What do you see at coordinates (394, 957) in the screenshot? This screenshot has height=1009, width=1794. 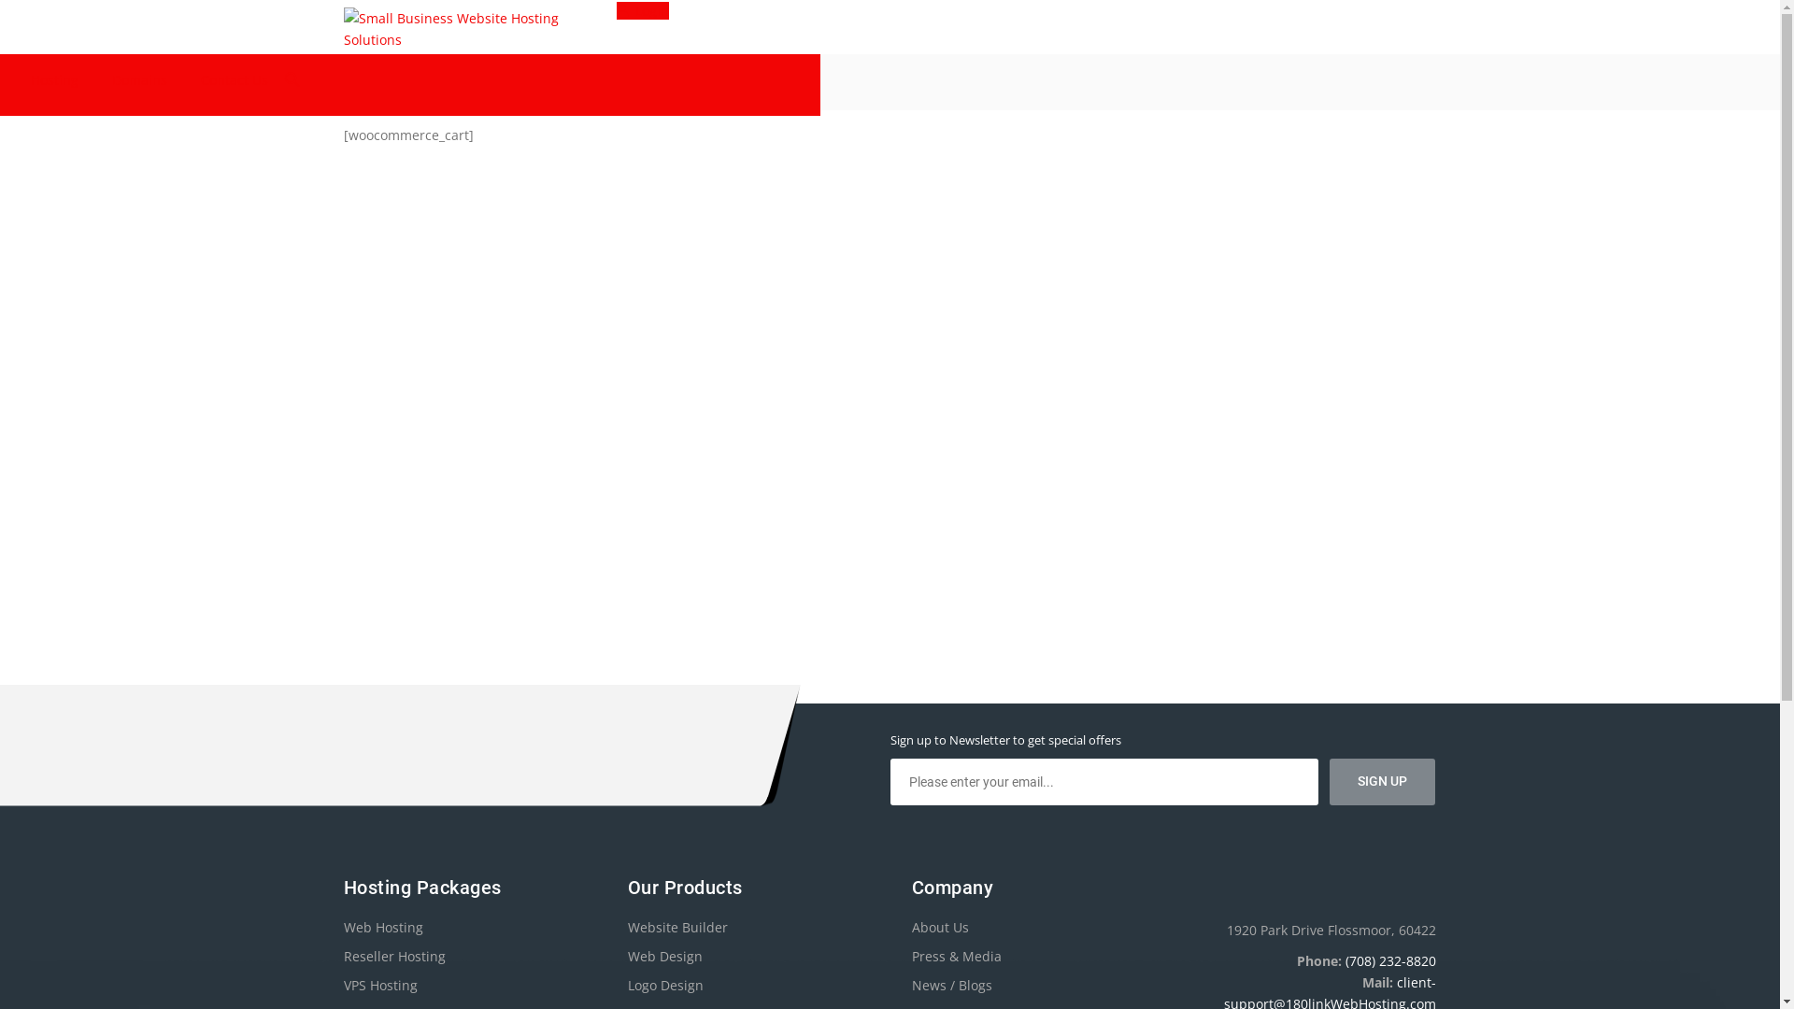 I see `Reseller Hosting` at bounding box center [394, 957].